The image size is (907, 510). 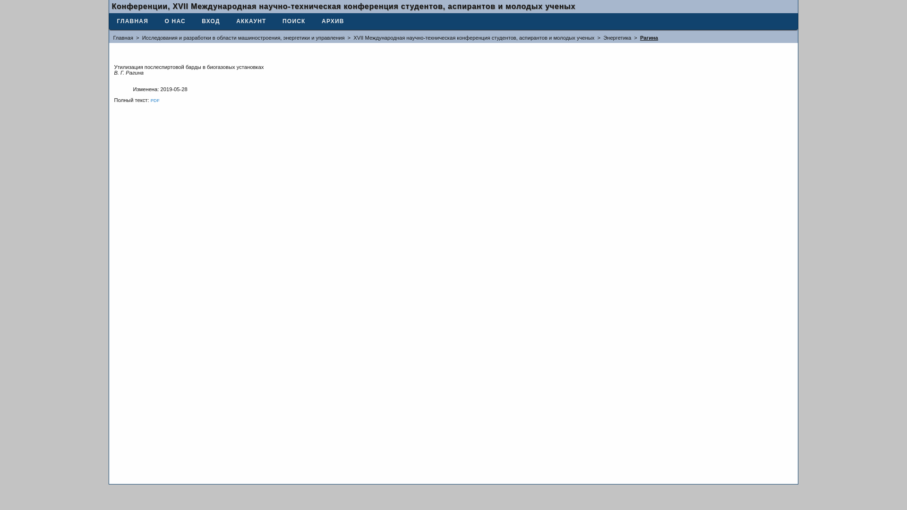 I want to click on PDF, so click(x=155, y=100).